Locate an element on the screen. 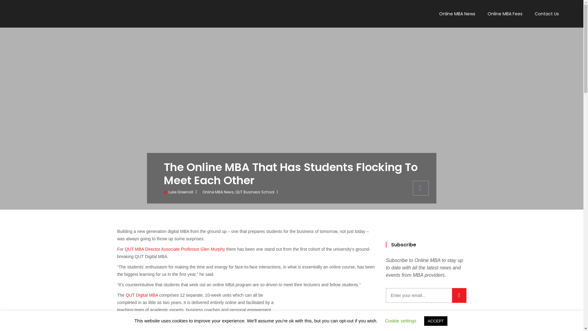  Online MBA News is located at coordinates (218, 192).